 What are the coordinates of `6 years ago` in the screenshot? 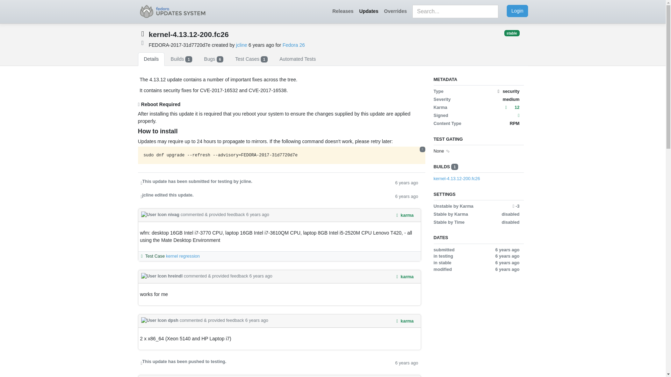 It's located at (406, 362).